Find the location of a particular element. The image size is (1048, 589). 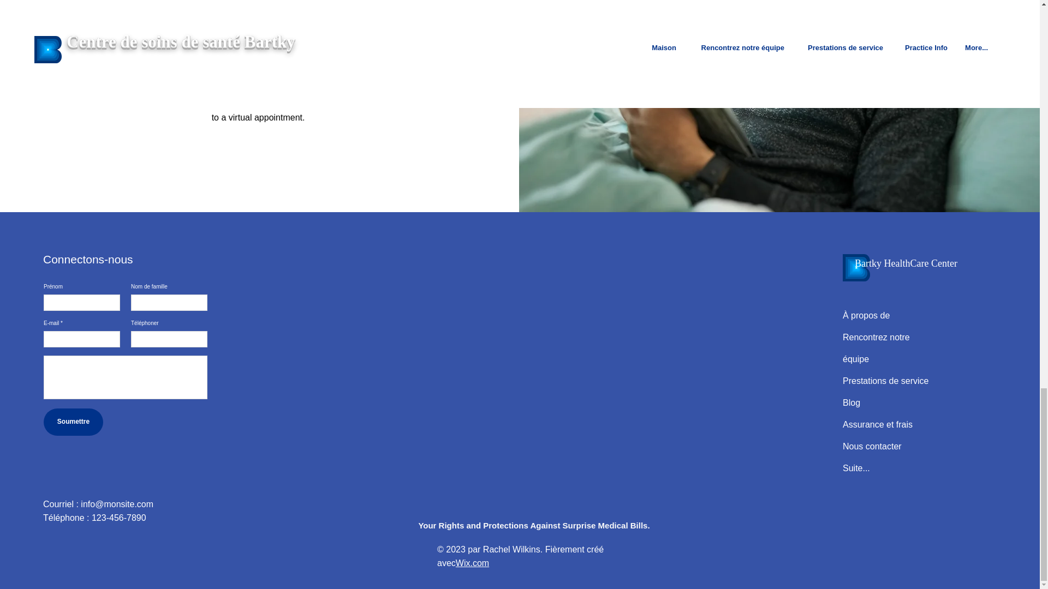

Bartky HealthCare Center is located at coordinates (906, 263).